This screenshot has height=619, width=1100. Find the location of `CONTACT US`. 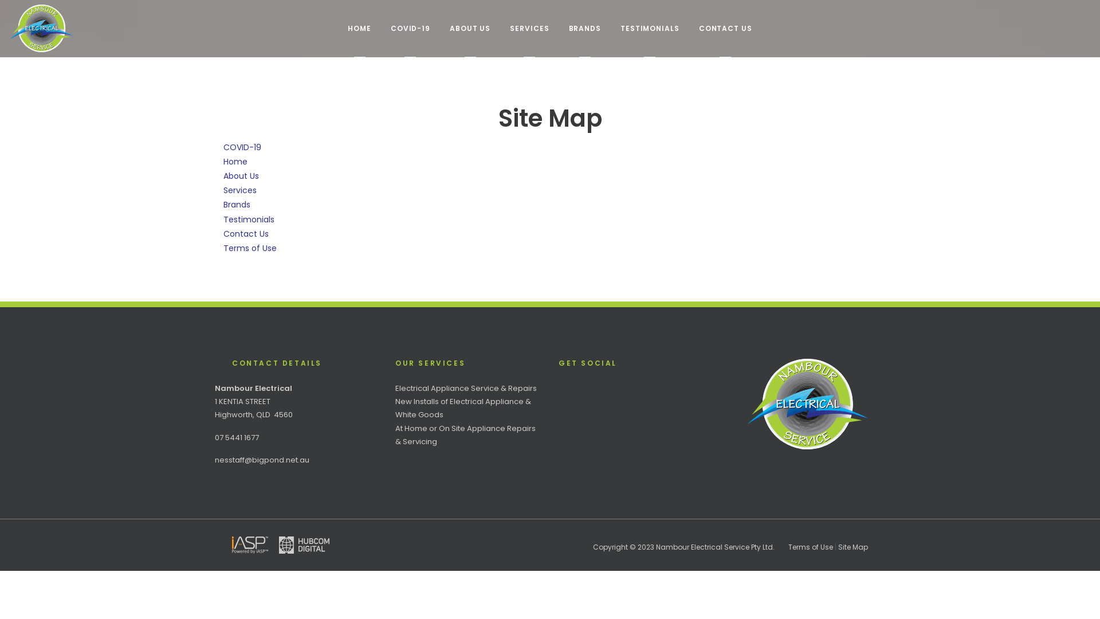

CONTACT US is located at coordinates (725, 29).